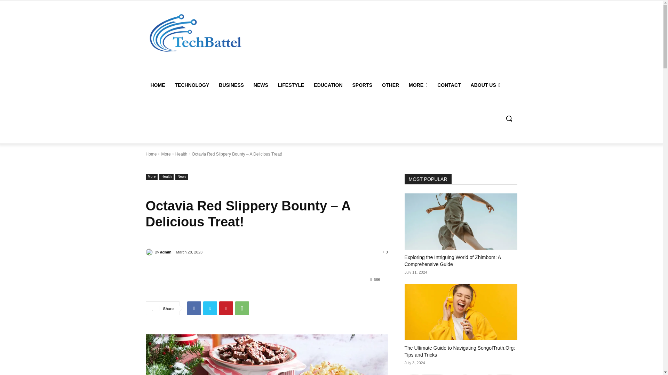  I want to click on OTHER, so click(390, 85).